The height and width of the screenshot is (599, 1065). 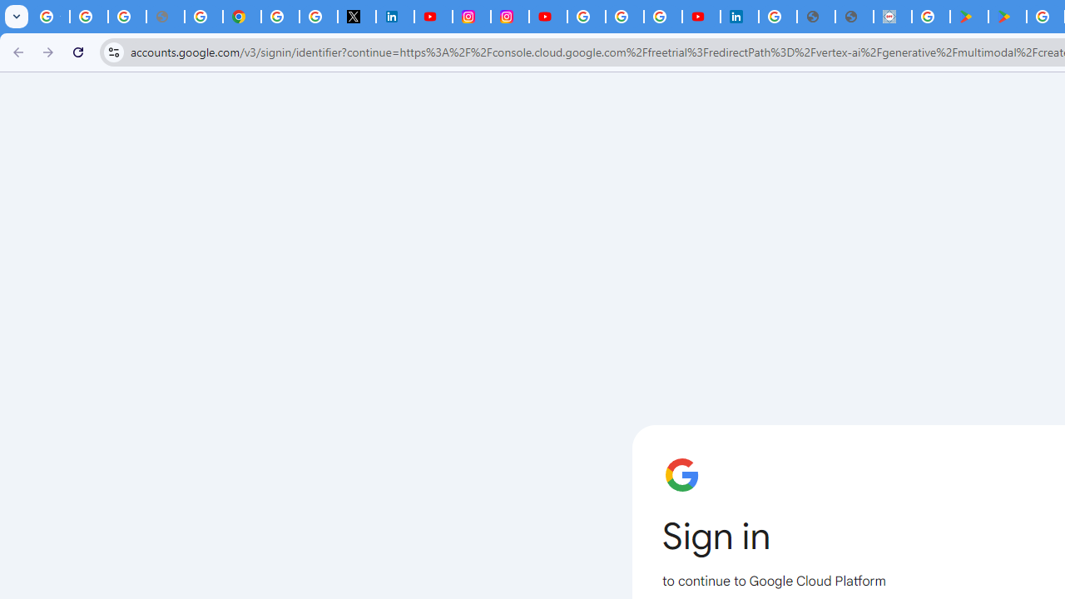 I want to click on Sign in - Google Accounts, so click(x=587, y=17).